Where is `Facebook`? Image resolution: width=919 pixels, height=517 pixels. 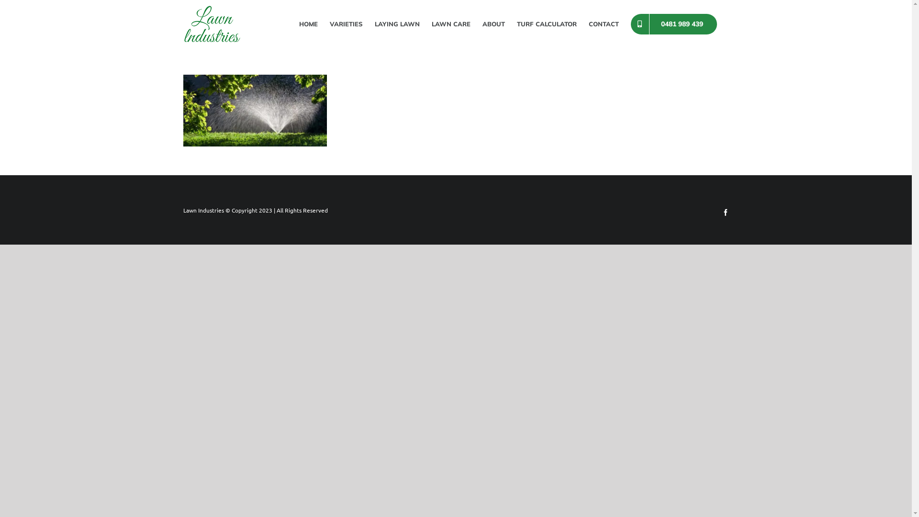
Facebook is located at coordinates (725, 213).